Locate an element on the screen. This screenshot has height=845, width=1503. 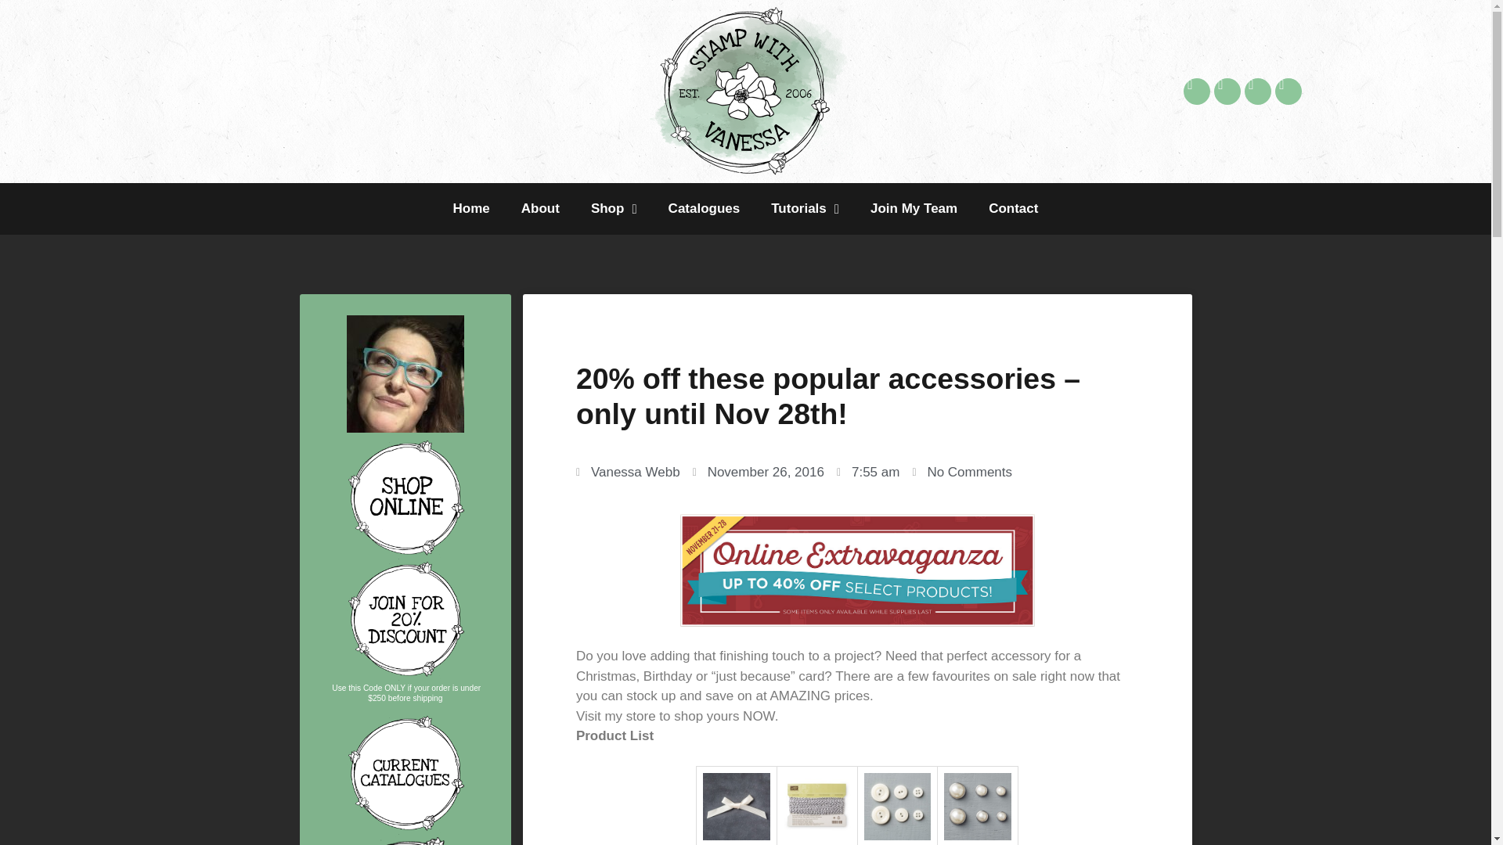
Shop is located at coordinates (614, 209).